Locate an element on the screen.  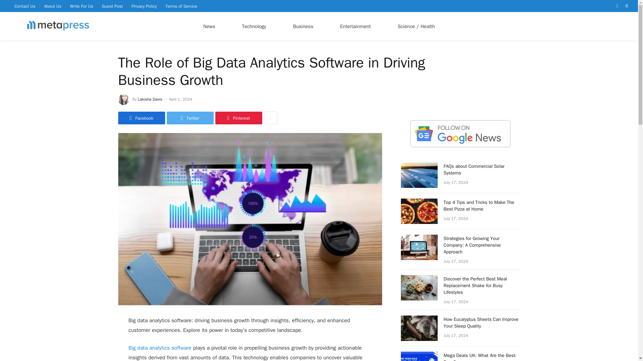
Switch to Dark Design - easier on eyes. is located at coordinates (617, 6).